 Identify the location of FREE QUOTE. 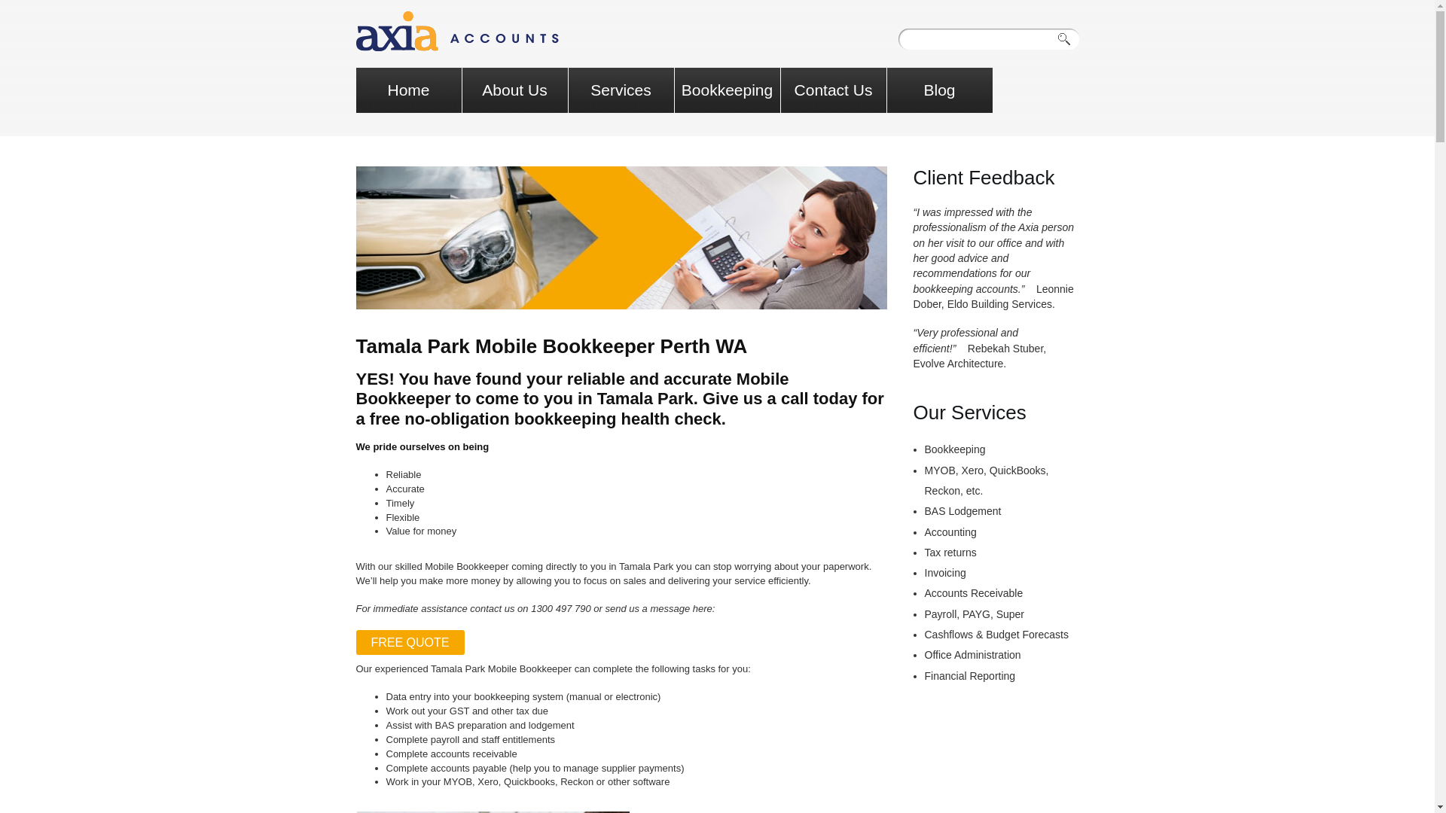
(410, 643).